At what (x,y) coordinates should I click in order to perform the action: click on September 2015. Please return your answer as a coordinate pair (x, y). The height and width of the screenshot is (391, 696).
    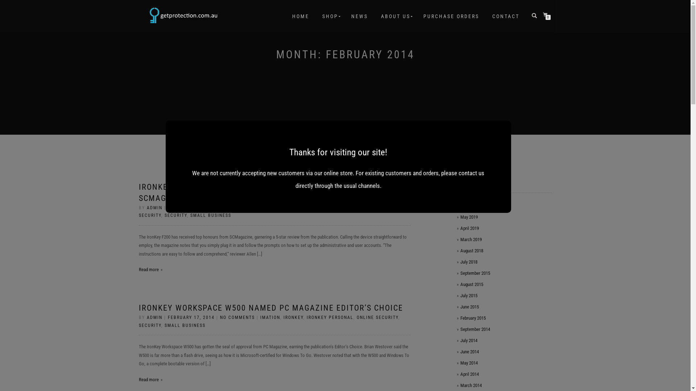
    Looking at the image, I should click on (475, 273).